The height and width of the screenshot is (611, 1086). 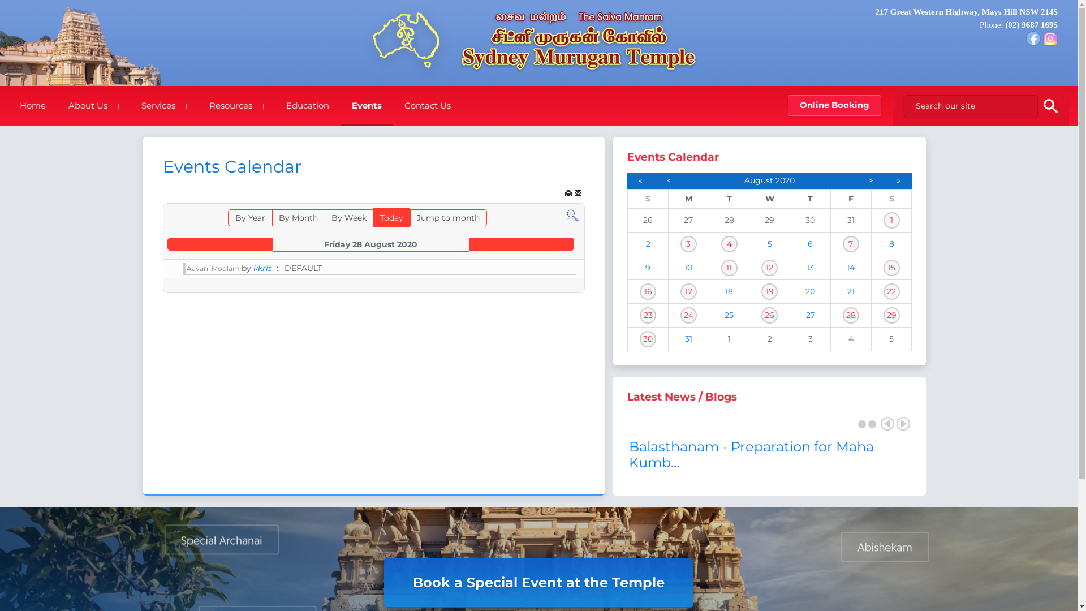 I want to click on 24, so click(x=689, y=316).